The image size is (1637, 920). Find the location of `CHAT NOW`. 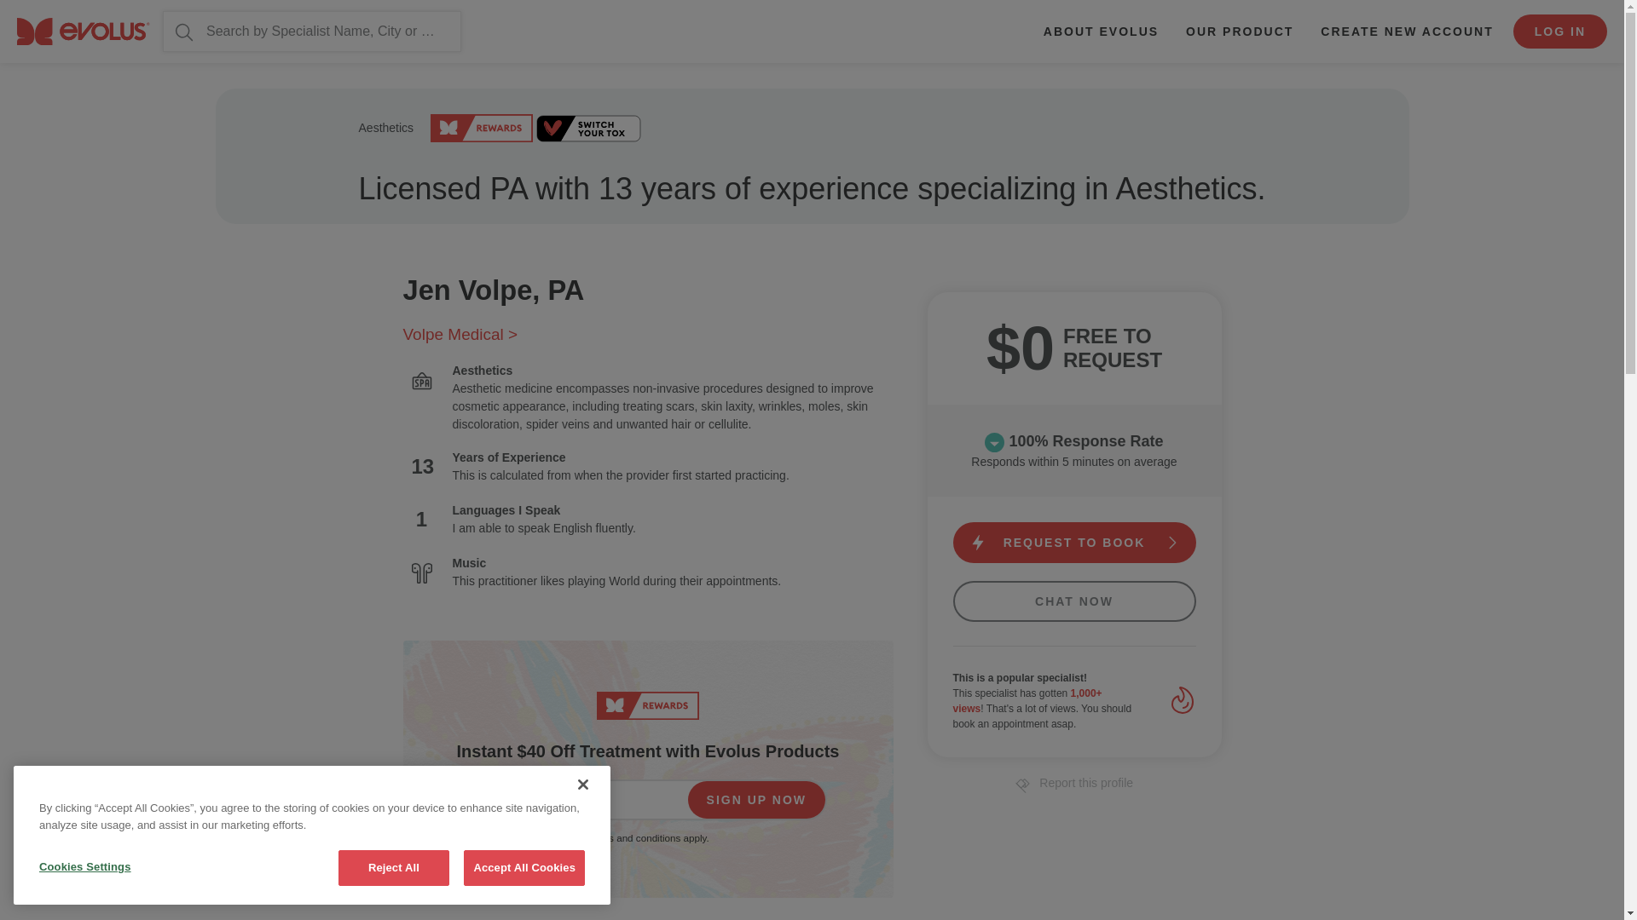

CHAT NOW is located at coordinates (1074, 601).